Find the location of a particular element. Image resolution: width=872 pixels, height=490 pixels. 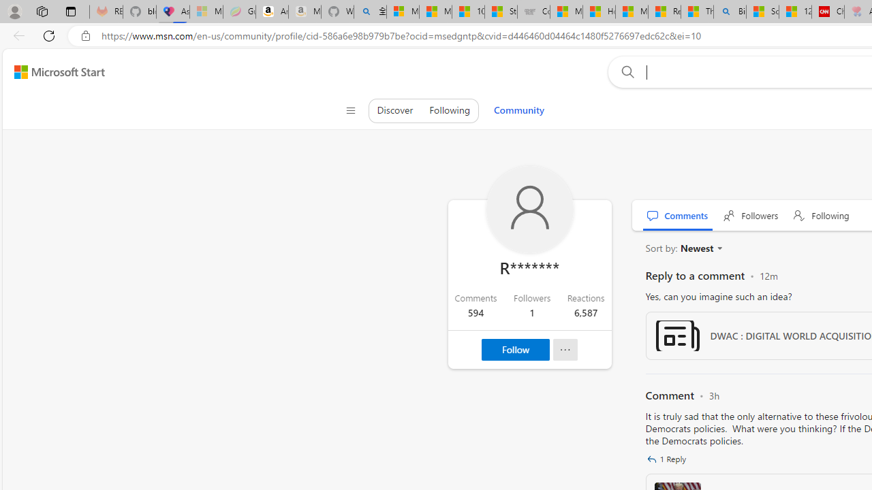

Report profile is located at coordinates (565, 350).